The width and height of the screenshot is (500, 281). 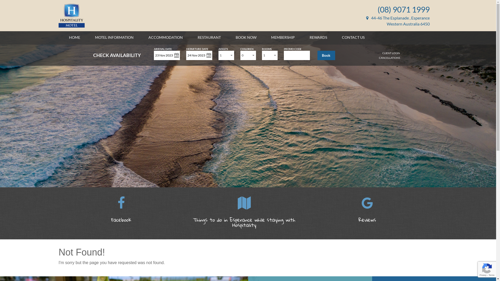 What do you see at coordinates (121, 213) in the screenshot?
I see `Facebook` at bounding box center [121, 213].